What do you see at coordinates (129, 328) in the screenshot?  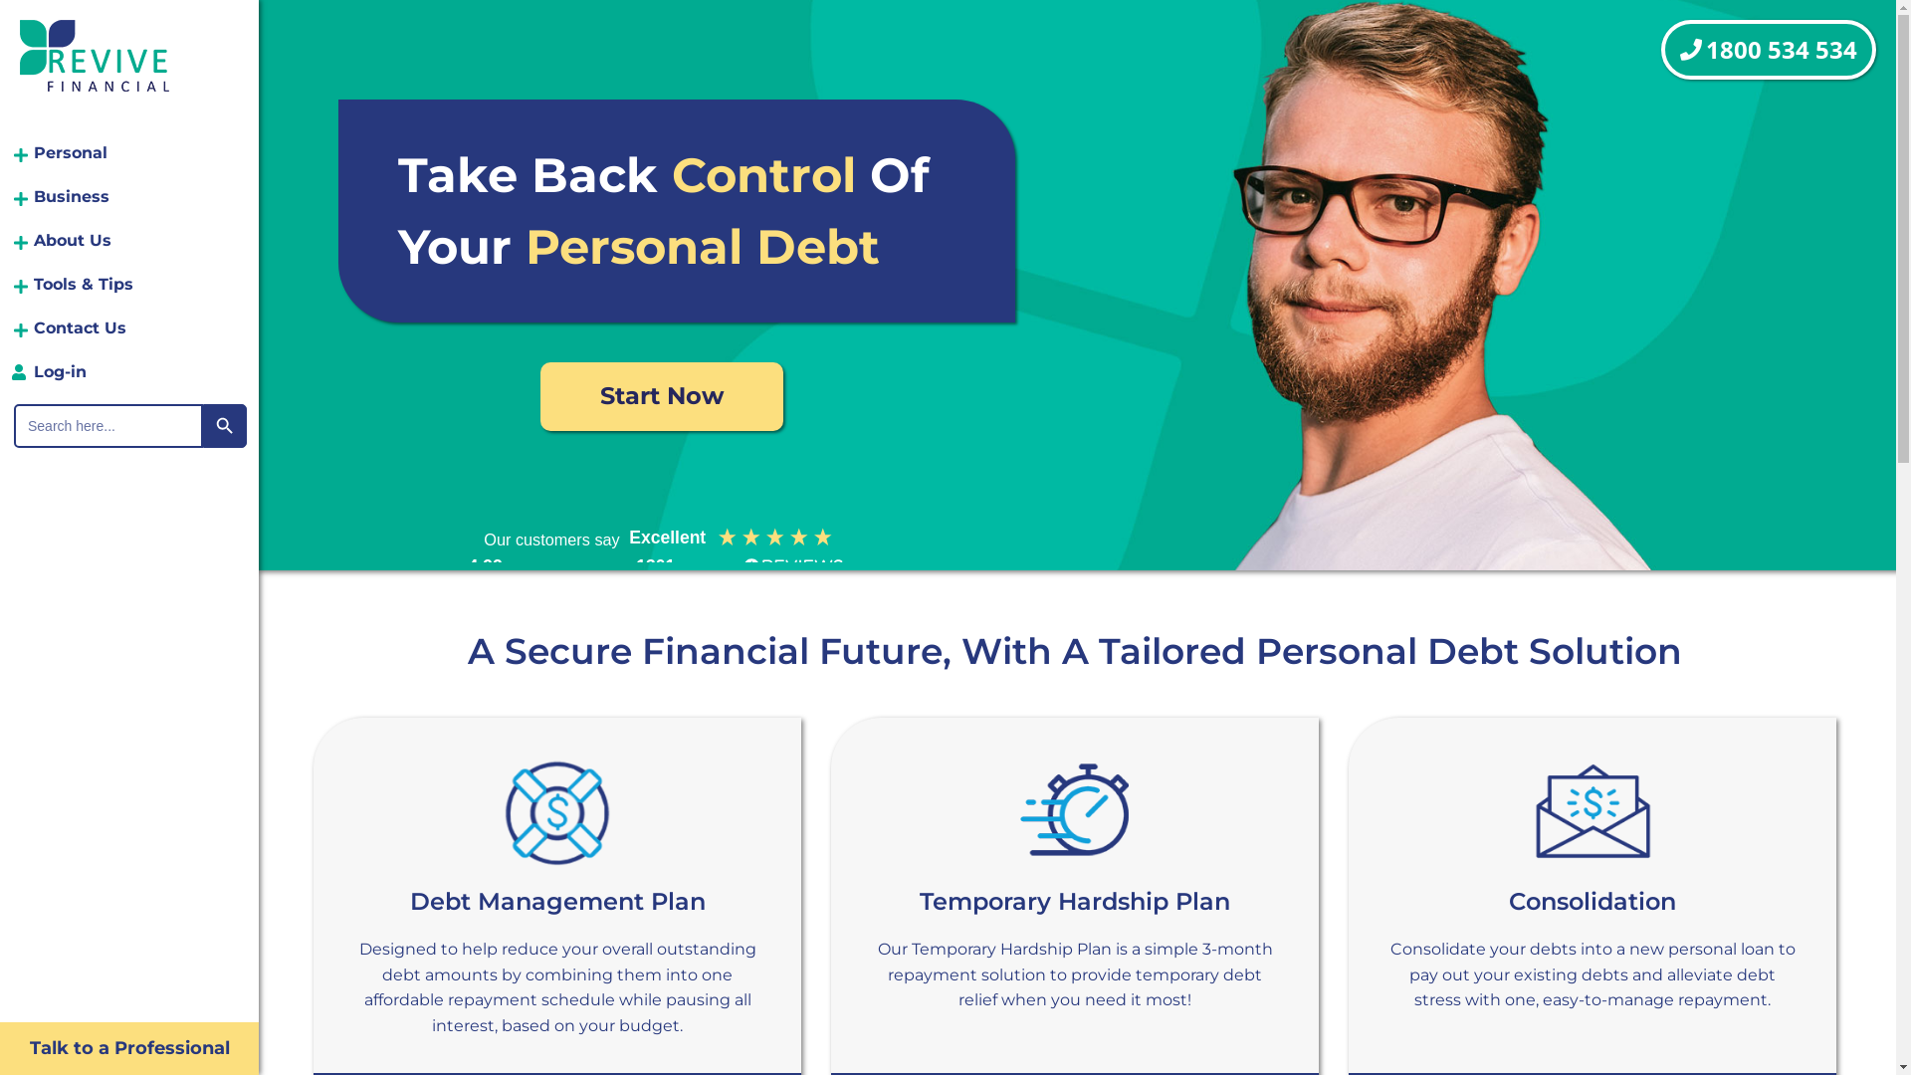 I see `Contact Us` at bounding box center [129, 328].